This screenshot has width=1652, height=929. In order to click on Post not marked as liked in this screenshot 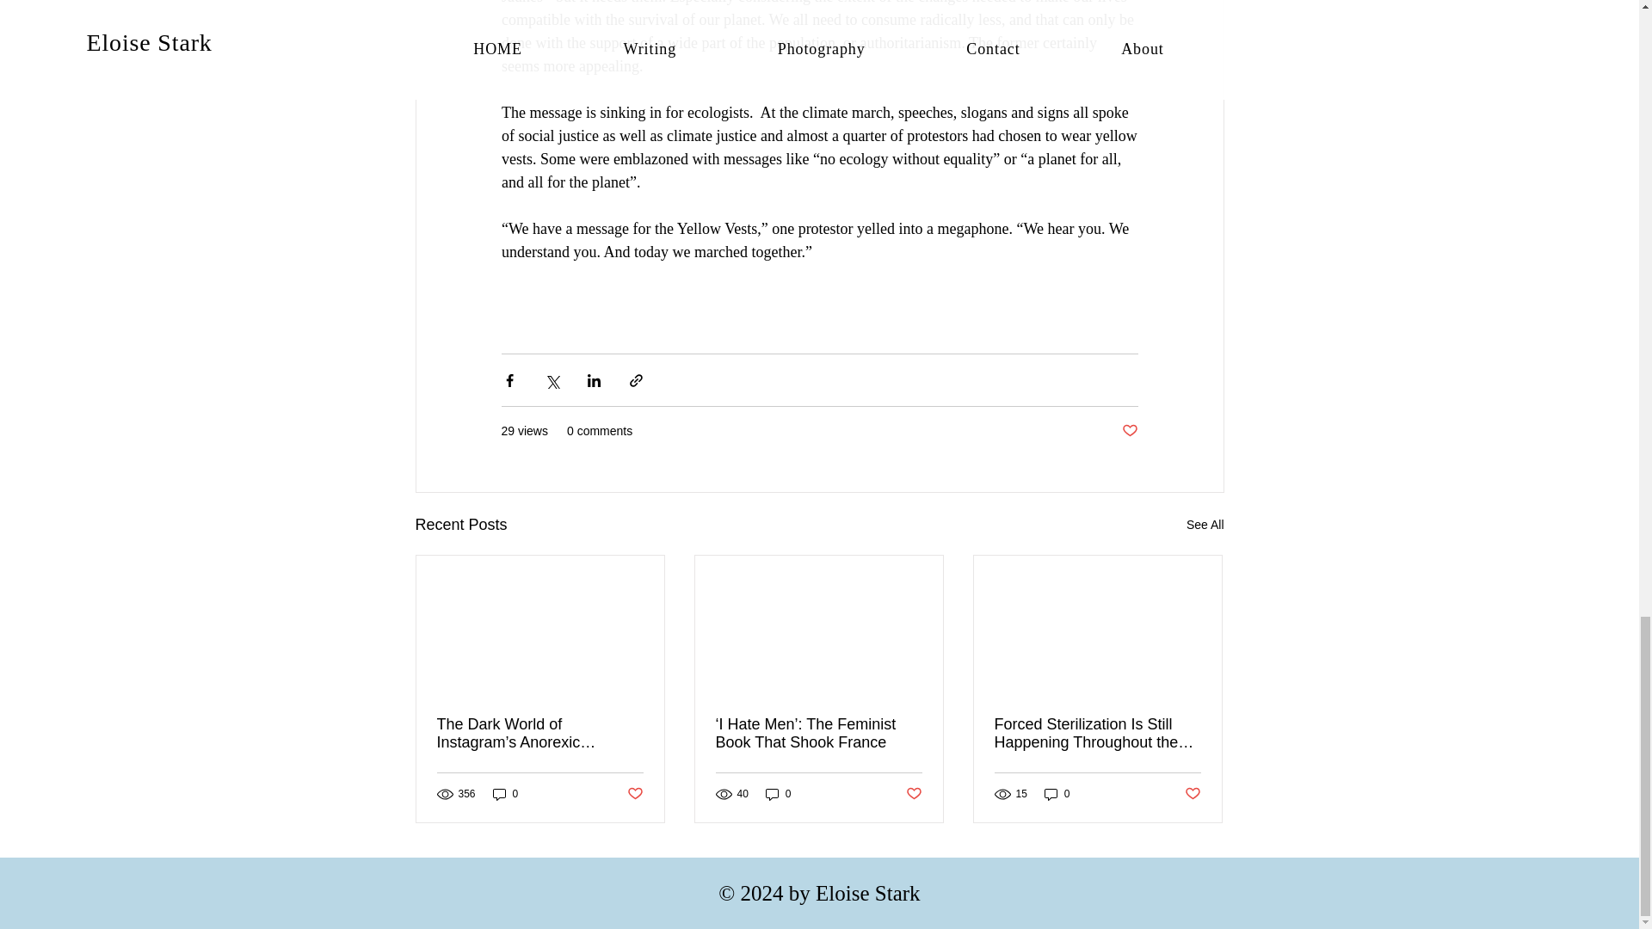, I will do `click(1193, 794)`.